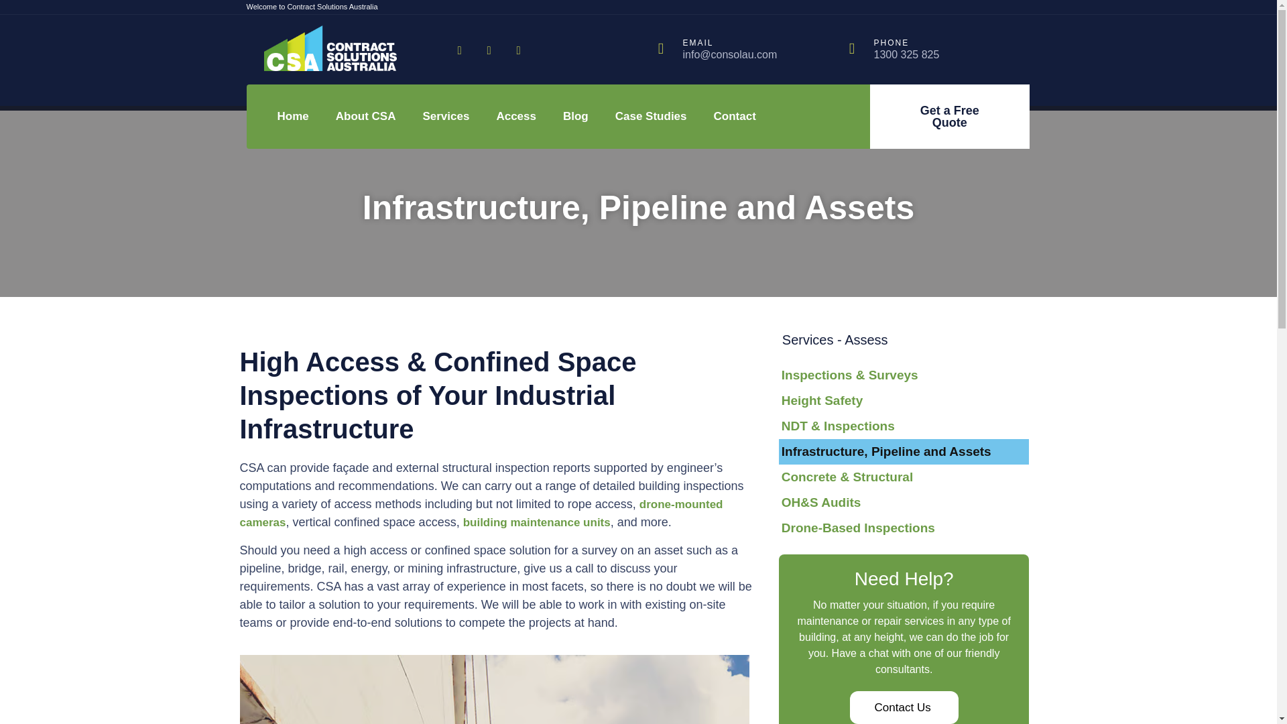 This screenshot has height=724, width=1287. What do you see at coordinates (904, 528) in the screenshot?
I see `Drone-Based Inspections` at bounding box center [904, 528].